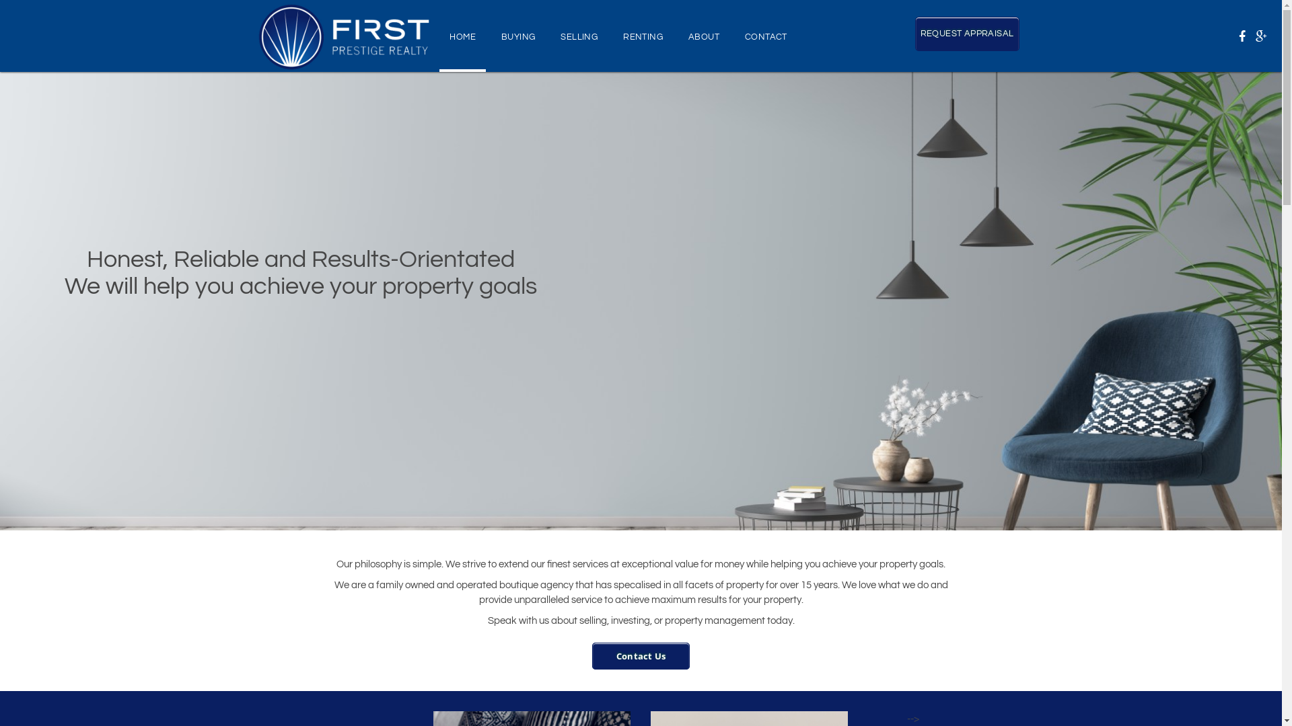 The height and width of the screenshot is (726, 1292). Describe the element at coordinates (968, 34) in the screenshot. I see `REQUEST APPRAISAL` at that location.